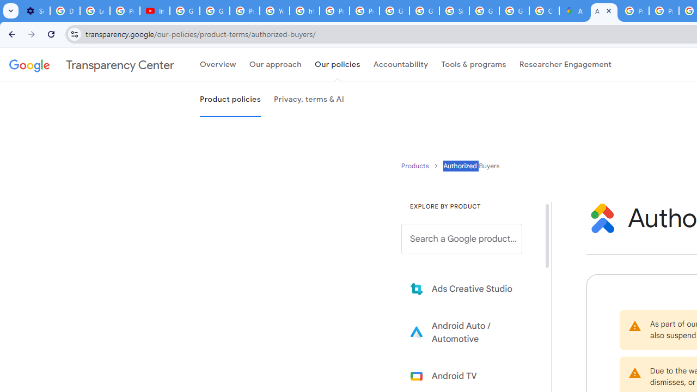 The image size is (697, 392). Describe the element at coordinates (469, 332) in the screenshot. I see `Learn more about Android Auto` at that location.